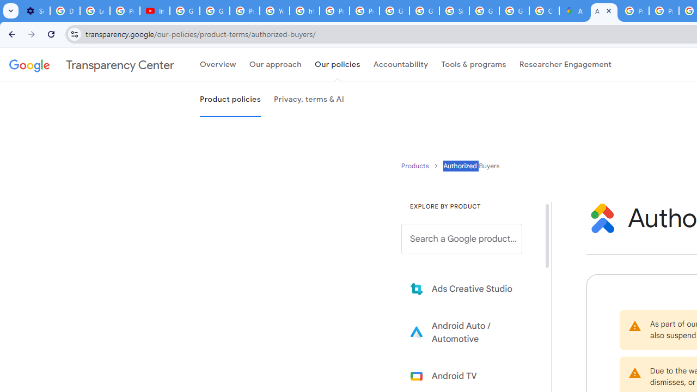 The image size is (697, 392). Describe the element at coordinates (469, 332) in the screenshot. I see `Learn more about Android Auto` at that location.